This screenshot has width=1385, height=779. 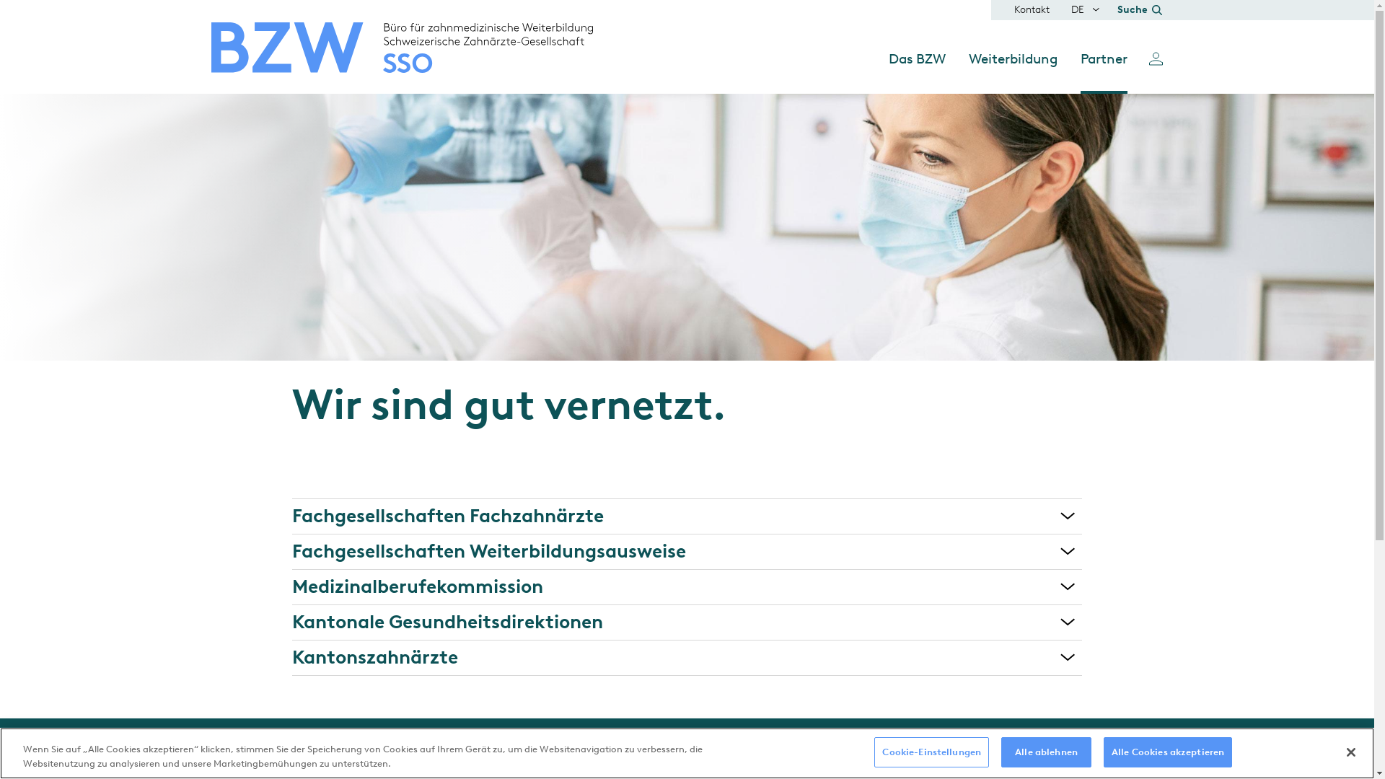 What do you see at coordinates (1046, 752) in the screenshot?
I see `Alle ablehnen` at bounding box center [1046, 752].